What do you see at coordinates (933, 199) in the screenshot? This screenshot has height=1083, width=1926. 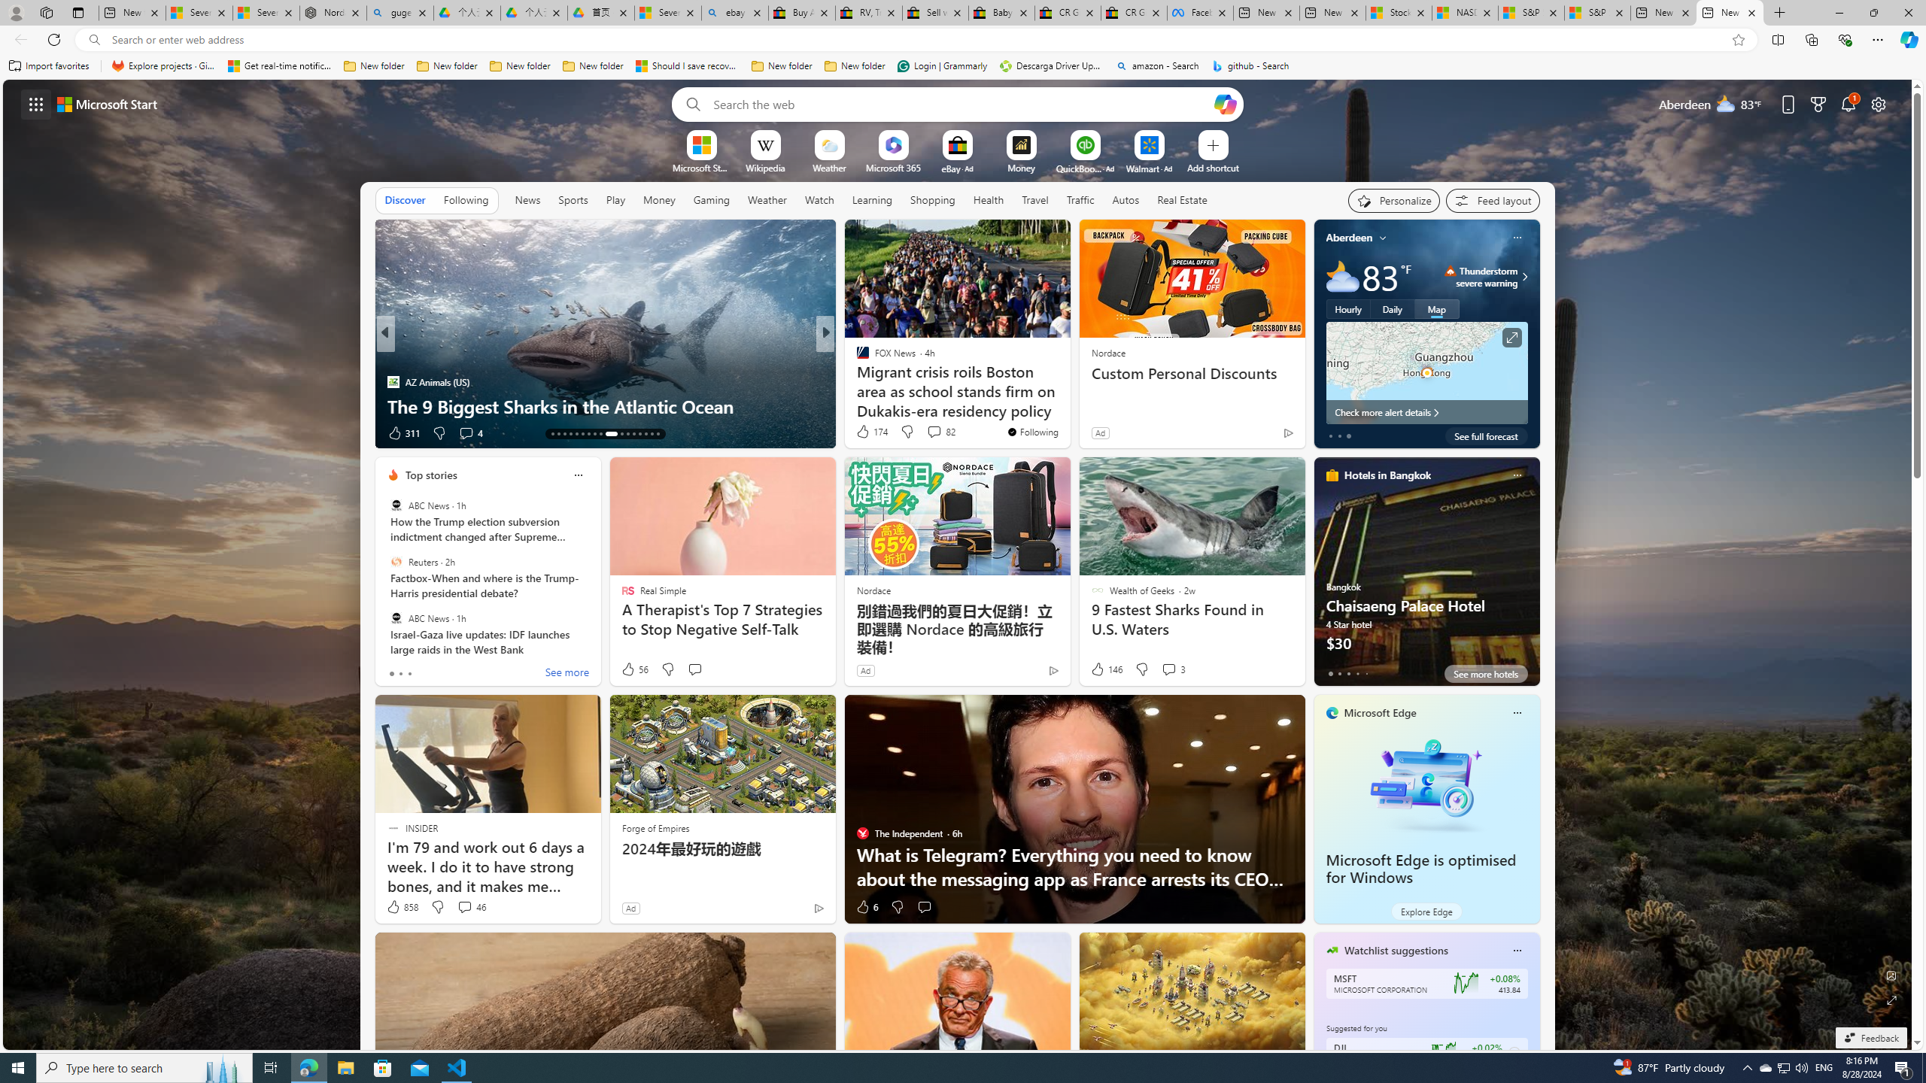 I see `Shopping` at bounding box center [933, 199].